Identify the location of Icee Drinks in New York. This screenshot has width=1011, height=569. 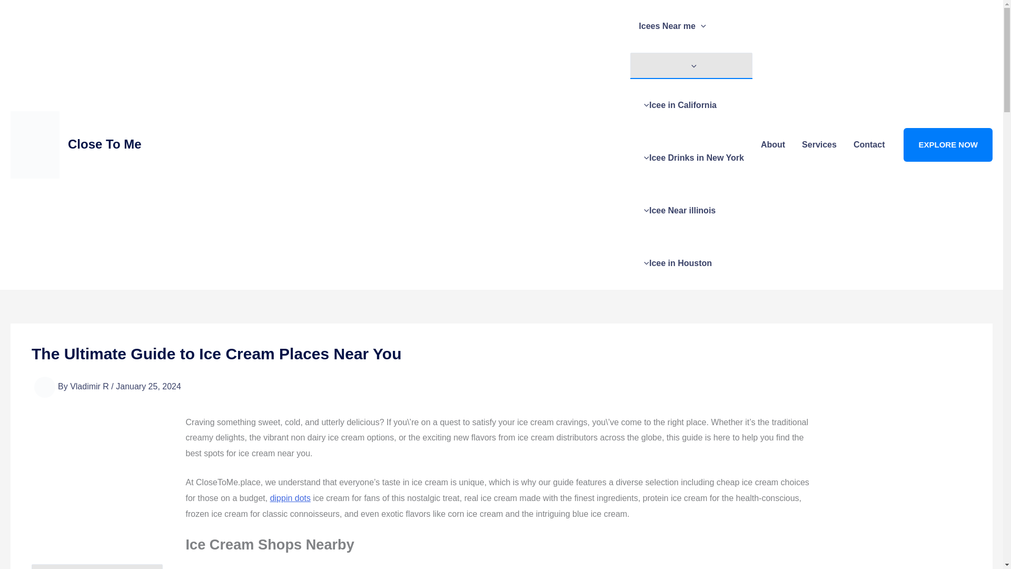
(691, 158).